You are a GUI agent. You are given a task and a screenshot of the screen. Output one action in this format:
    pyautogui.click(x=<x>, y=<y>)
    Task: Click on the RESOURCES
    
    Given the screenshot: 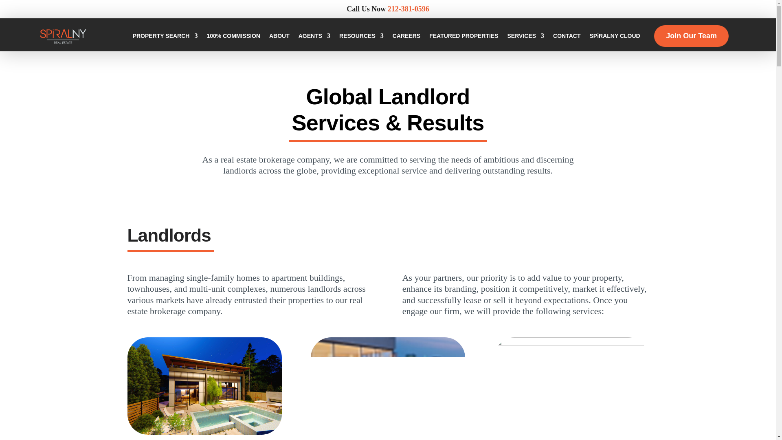 What is the action you would take?
    pyautogui.click(x=362, y=36)
    